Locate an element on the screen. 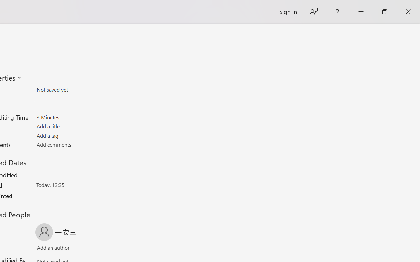 The width and height of the screenshot is (420, 262). Browse Address Book is located at coordinates (96, 249).